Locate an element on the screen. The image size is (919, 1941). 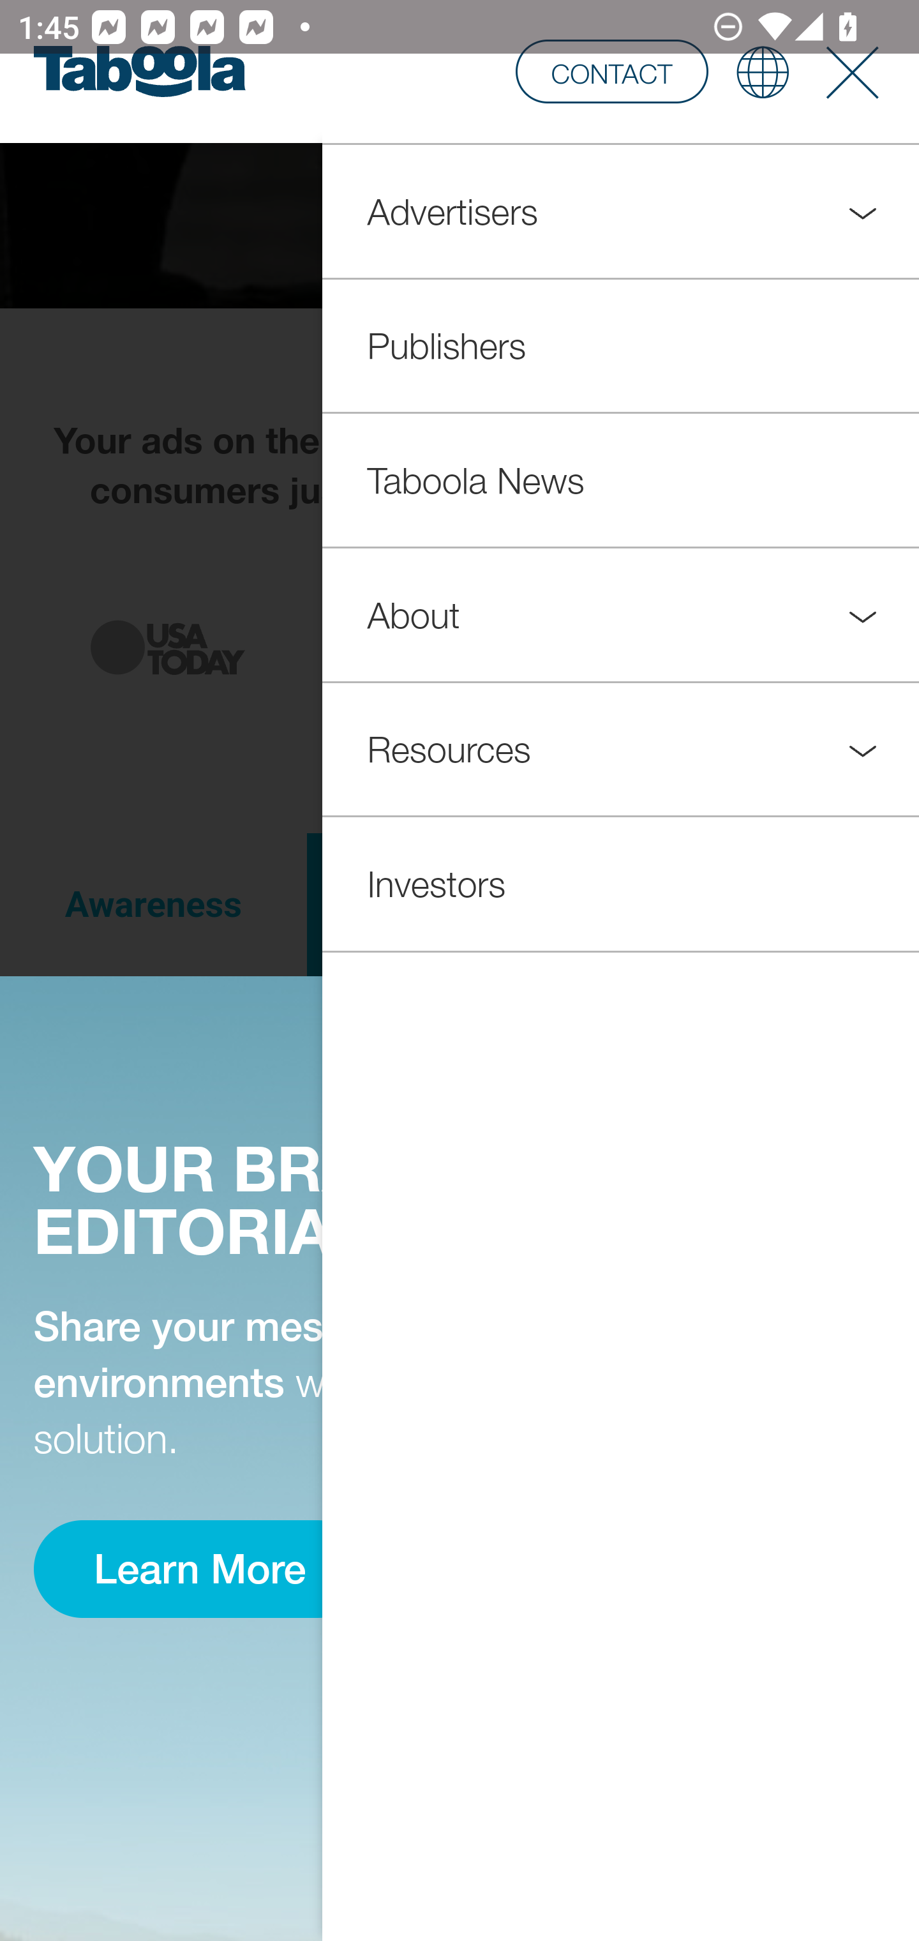
About is located at coordinates (620, 614).